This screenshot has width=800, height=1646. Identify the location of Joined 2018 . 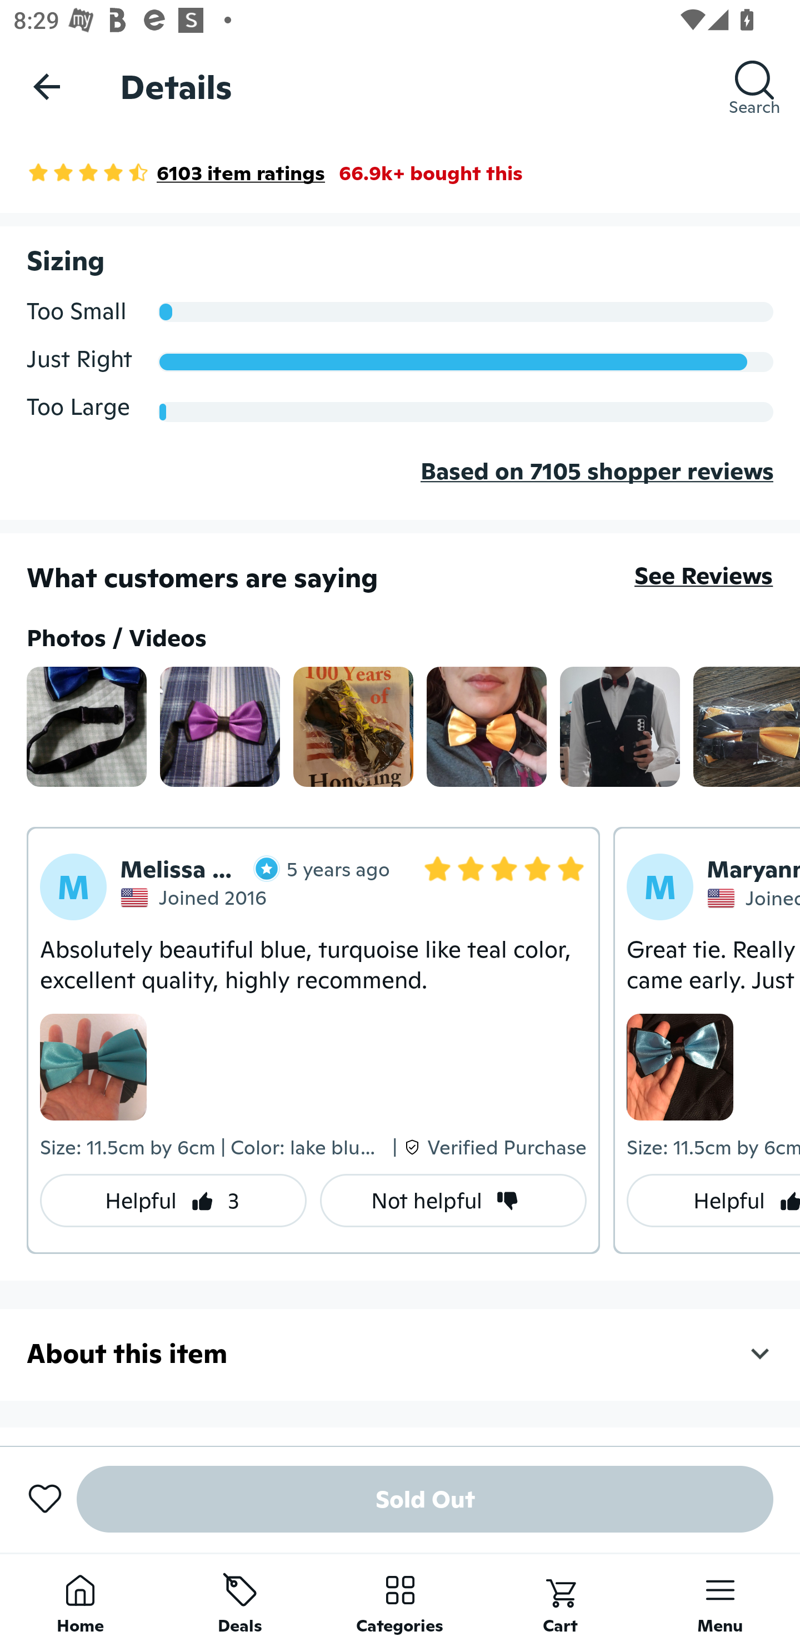
(753, 899).